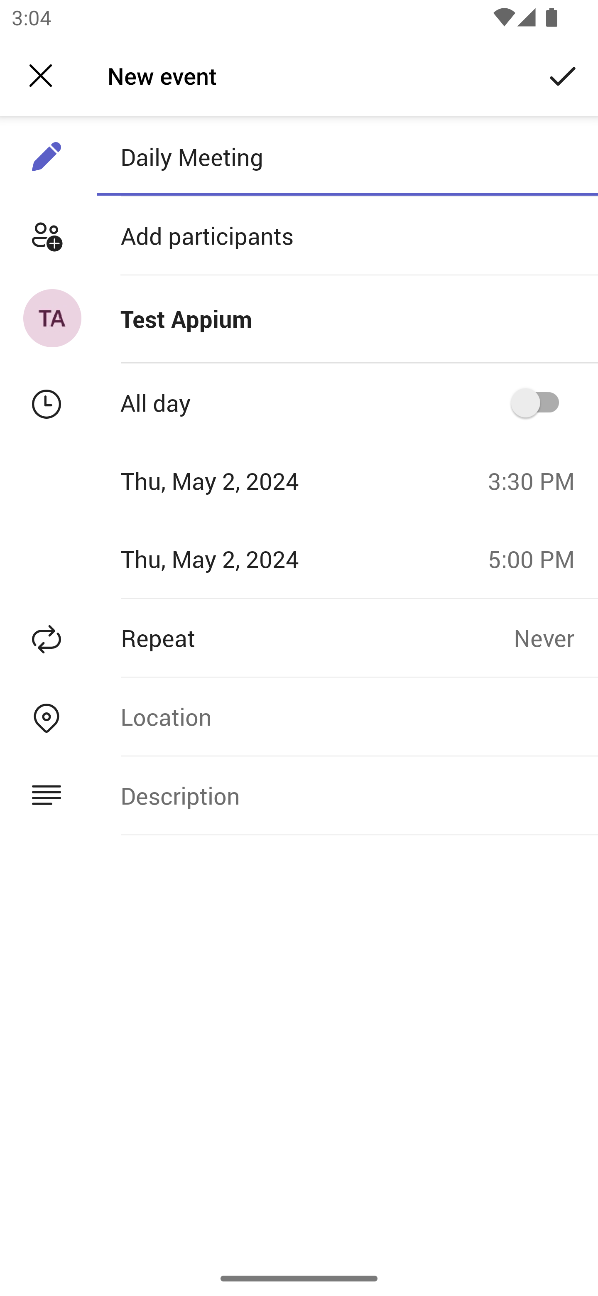 Image resolution: width=598 pixels, height=1296 pixels. Describe the element at coordinates (537, 481) in the screenshot. I see `3:30 PM Start time 3:30 PM` at that location.